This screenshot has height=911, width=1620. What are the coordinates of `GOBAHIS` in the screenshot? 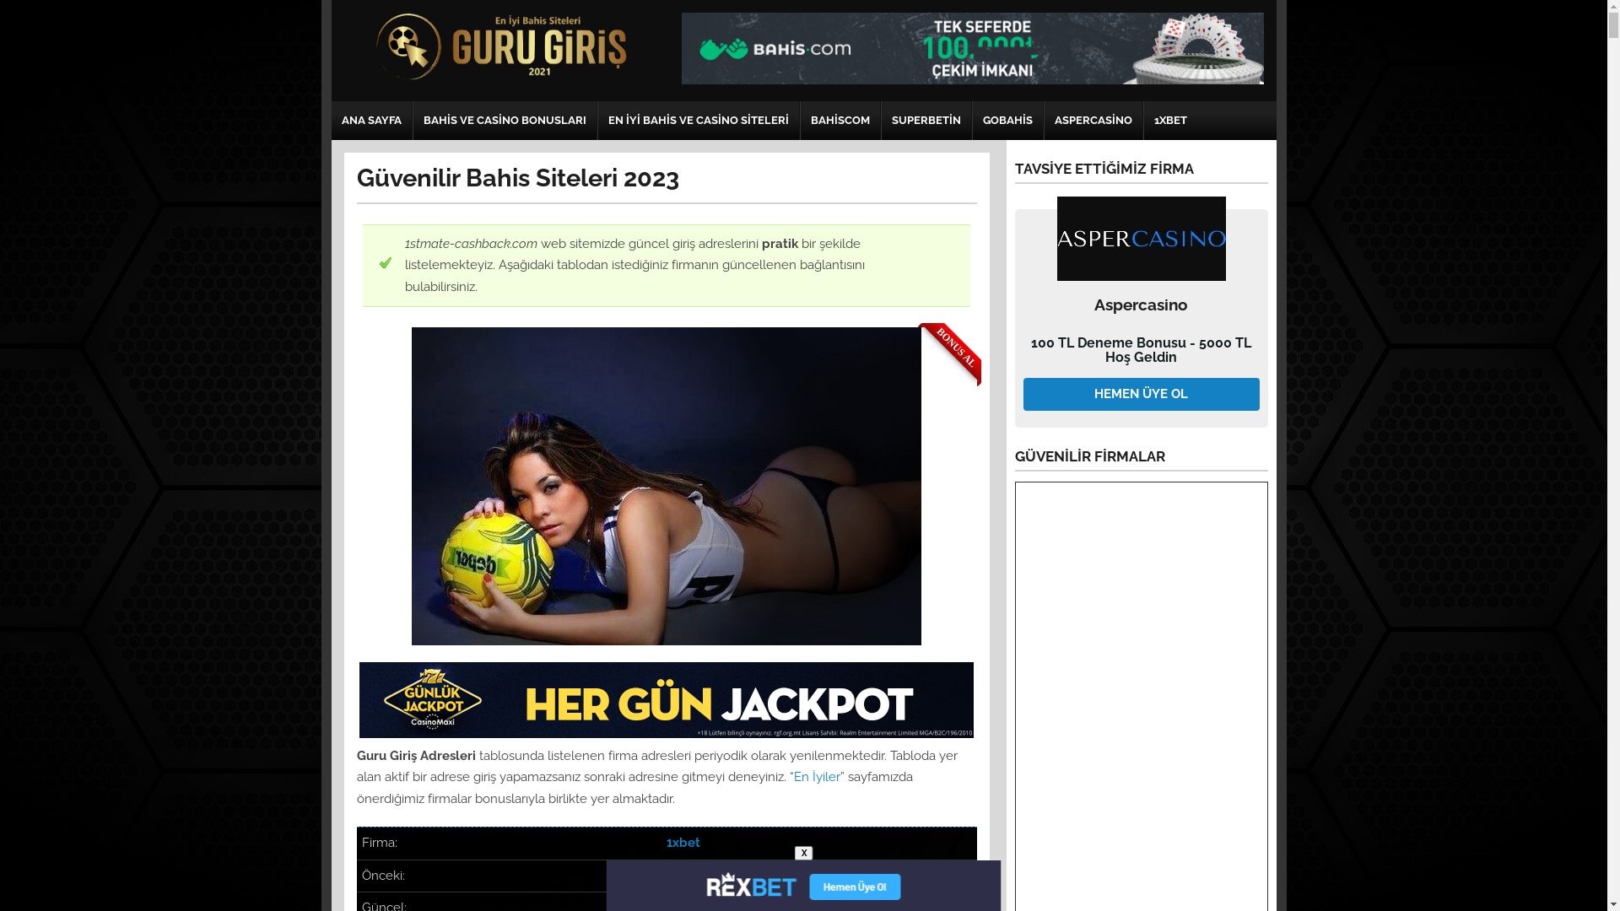 It's located at (1007, 121).